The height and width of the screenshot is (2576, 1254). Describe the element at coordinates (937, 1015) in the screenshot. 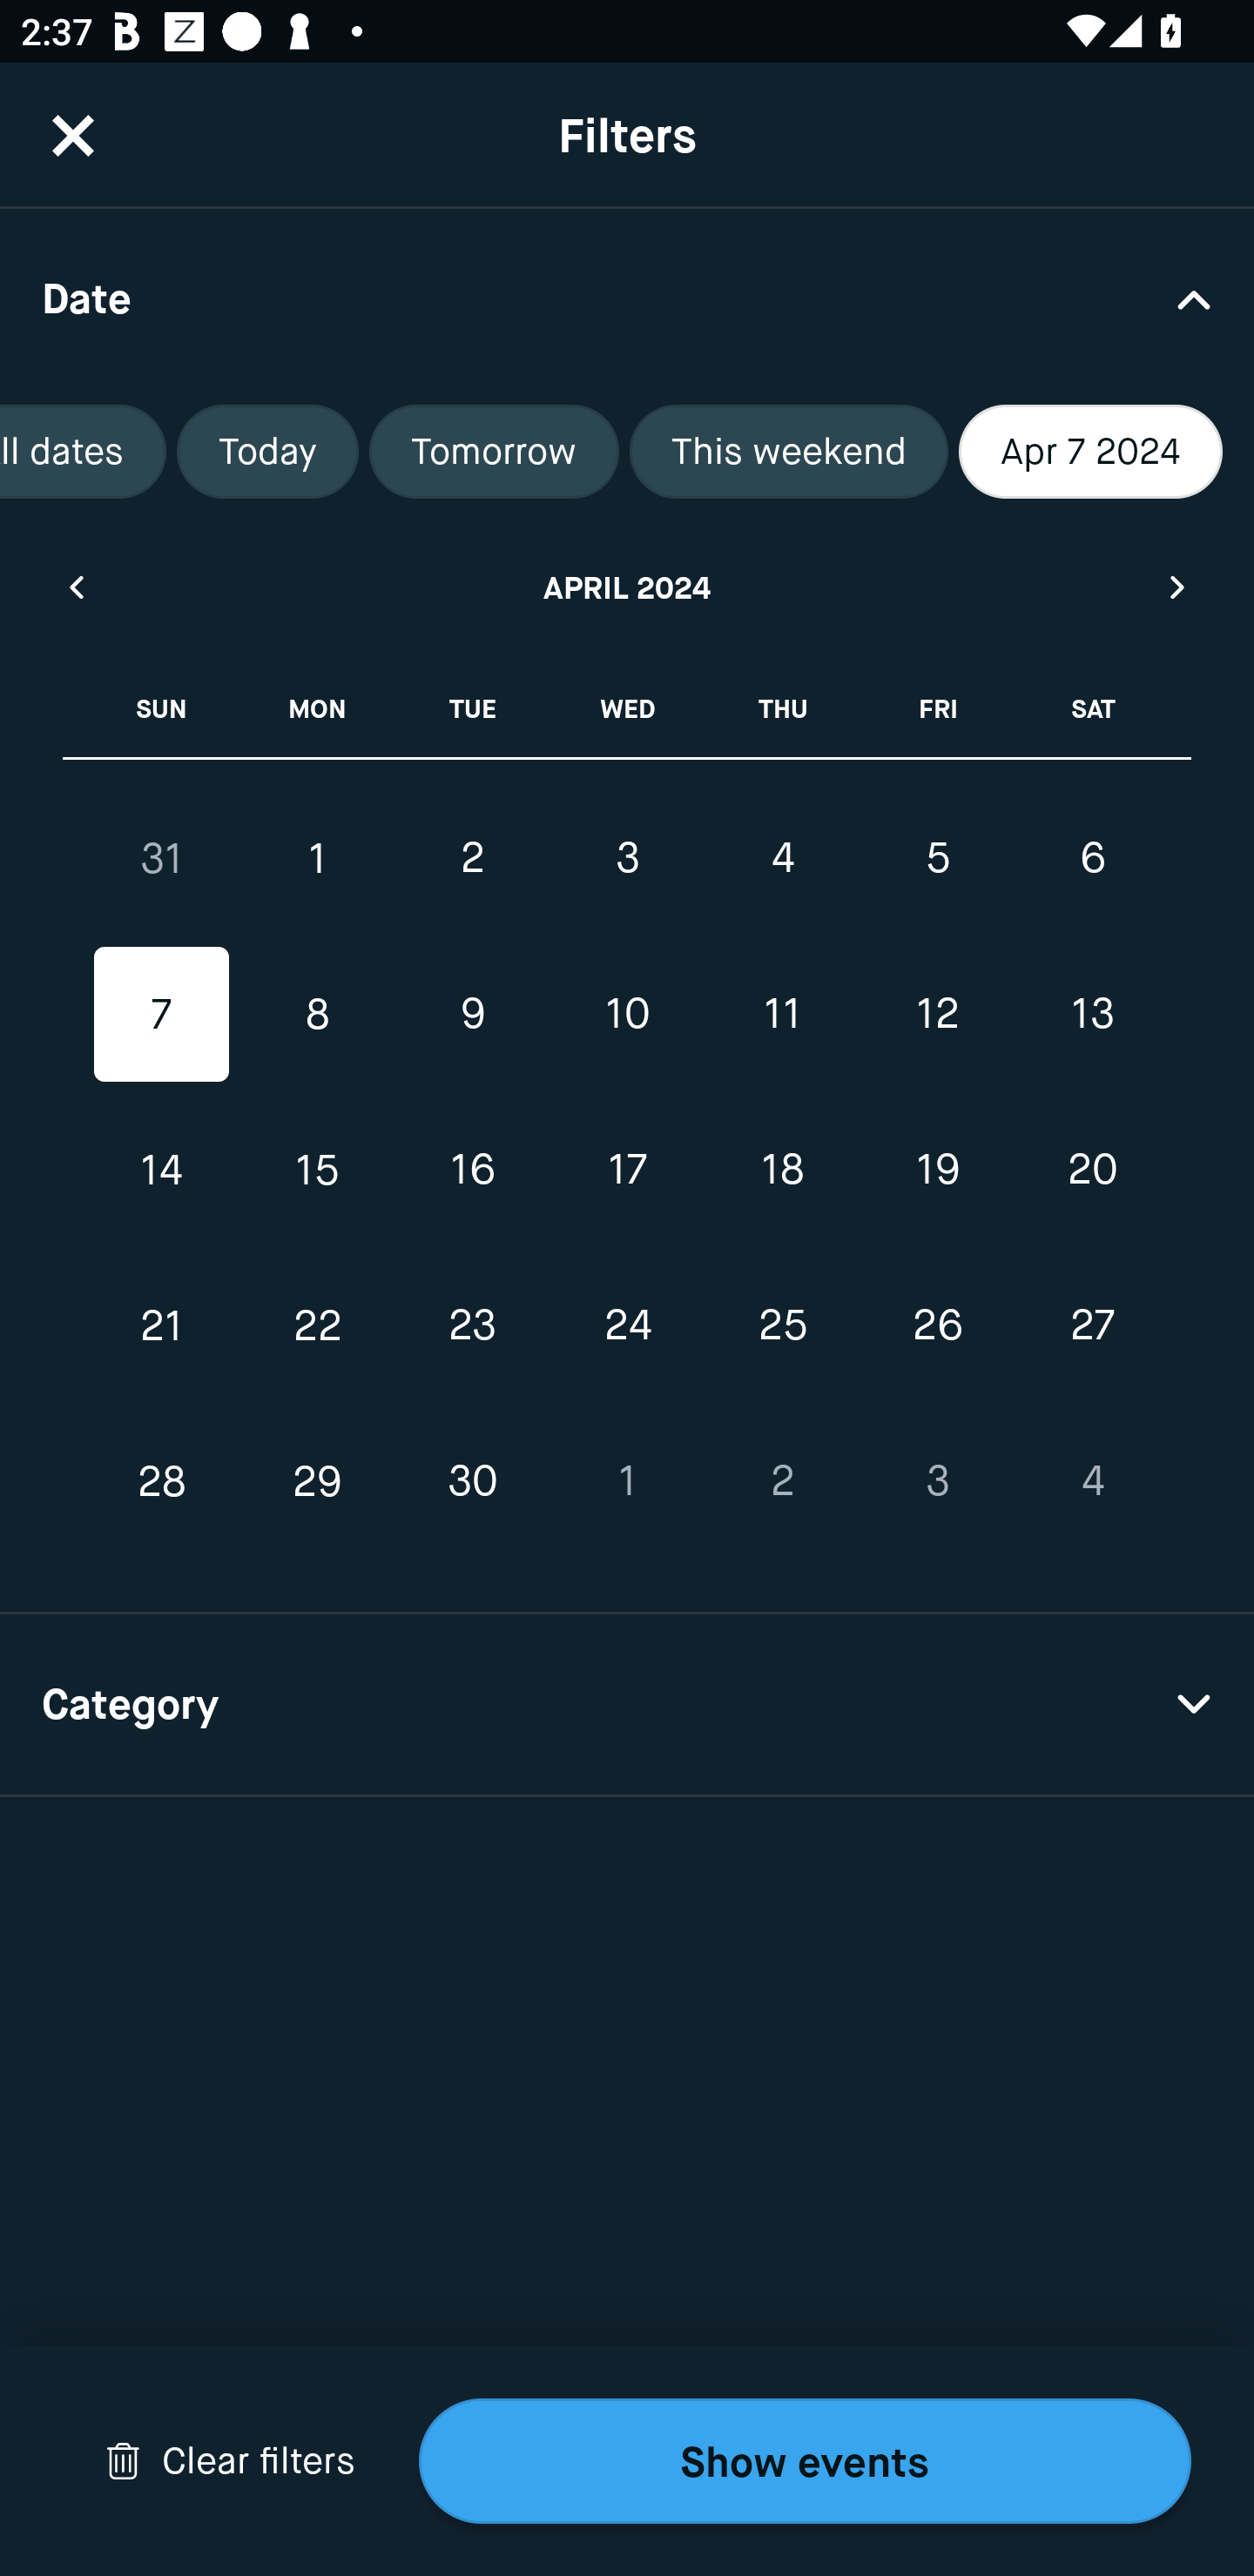

I see `12` at that location.